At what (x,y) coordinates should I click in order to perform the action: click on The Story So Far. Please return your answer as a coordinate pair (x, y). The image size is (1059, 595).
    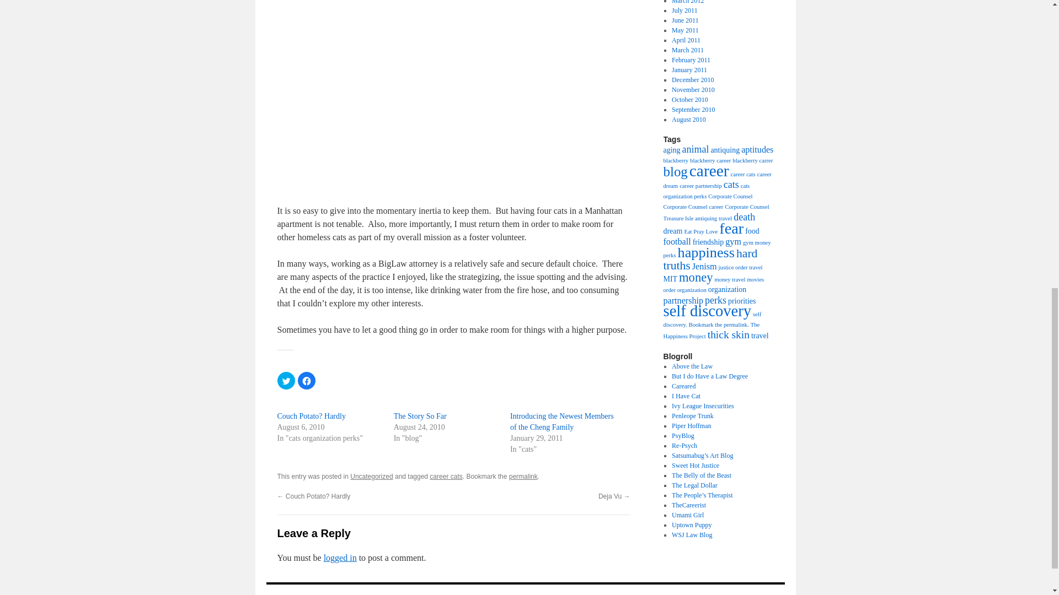
    Looking at the image, I should click on (420, 416).